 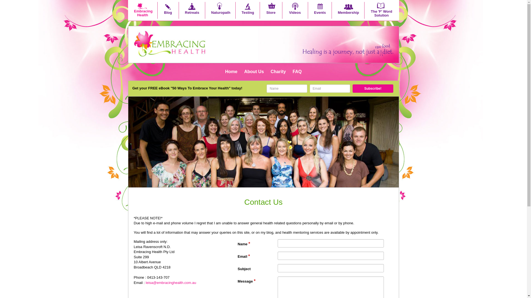 What do you see at coordinates (373, 88) in the screenshot?
I see `Subscribe!` at bounding box center [373, 88].